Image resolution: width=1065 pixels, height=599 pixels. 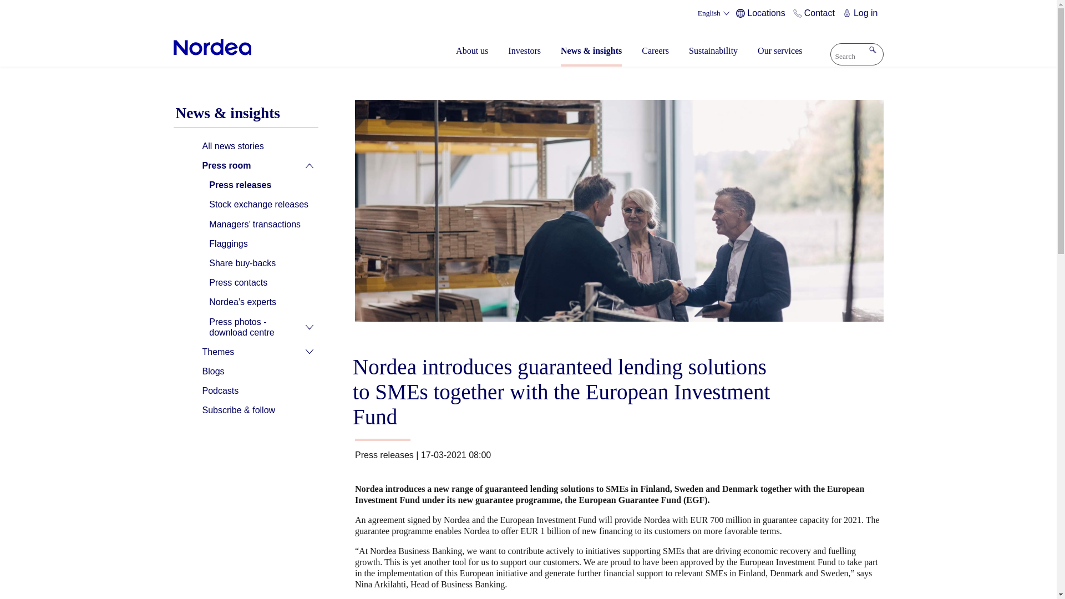 What do you see at coordinates (714, 13) in the screenshot?
I see `English` at bounding box center [714, 13].